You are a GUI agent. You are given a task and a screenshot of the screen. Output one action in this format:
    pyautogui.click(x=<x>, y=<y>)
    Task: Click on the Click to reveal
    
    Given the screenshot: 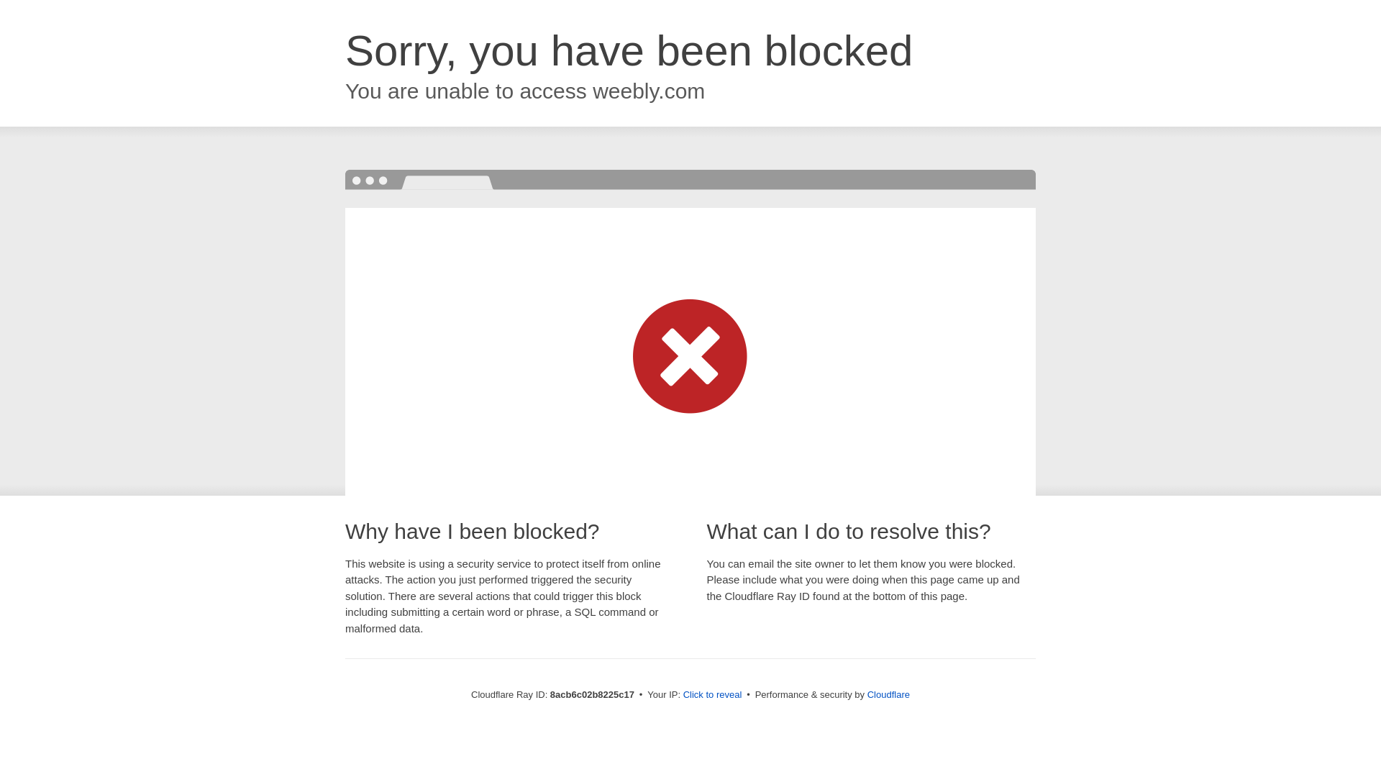 What is the action you would take?
    pyautogui.click(x=713, y=695)
    